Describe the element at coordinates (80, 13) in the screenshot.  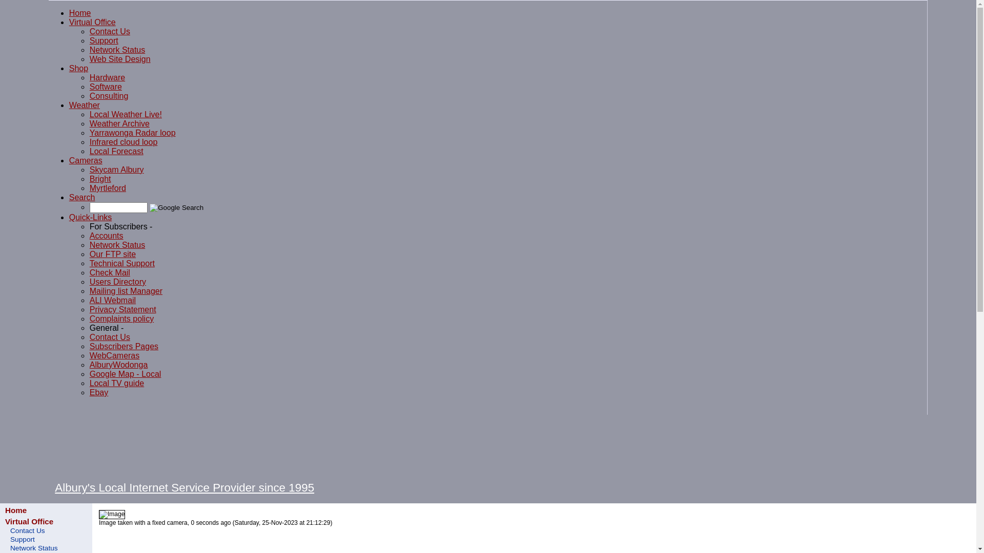
I see `Home` at that location.